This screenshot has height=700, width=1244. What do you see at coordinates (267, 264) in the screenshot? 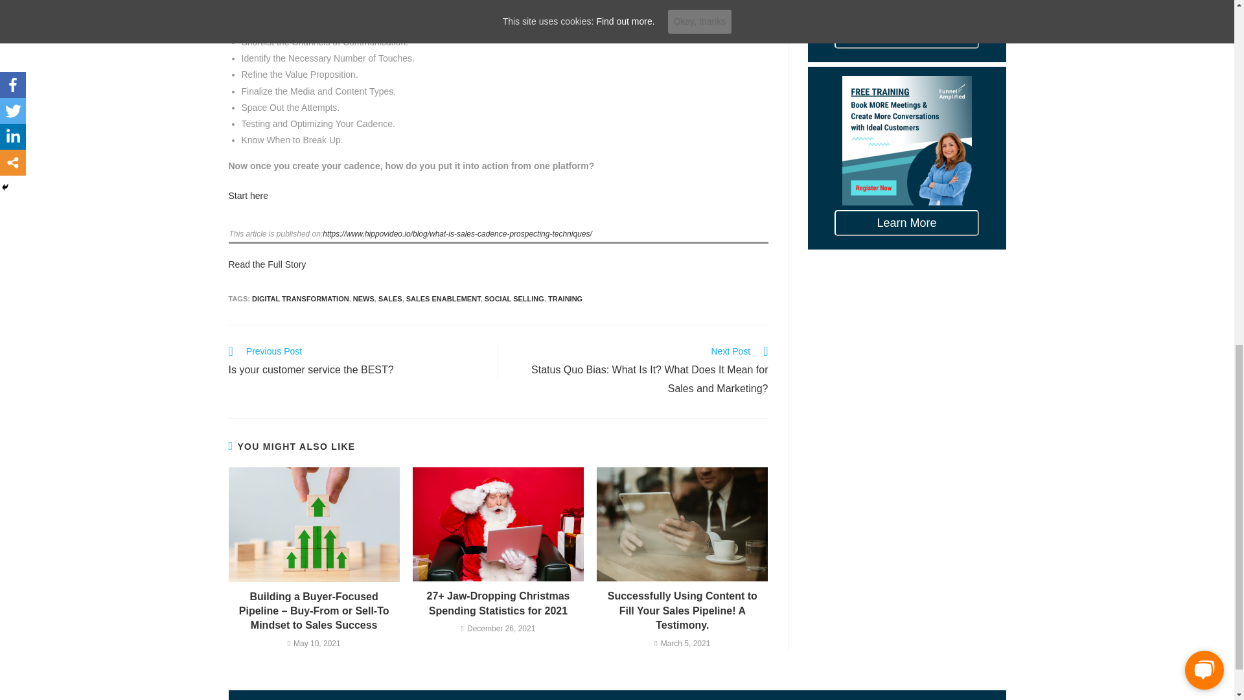
I see `SALES` at bounding box center [267, 264].